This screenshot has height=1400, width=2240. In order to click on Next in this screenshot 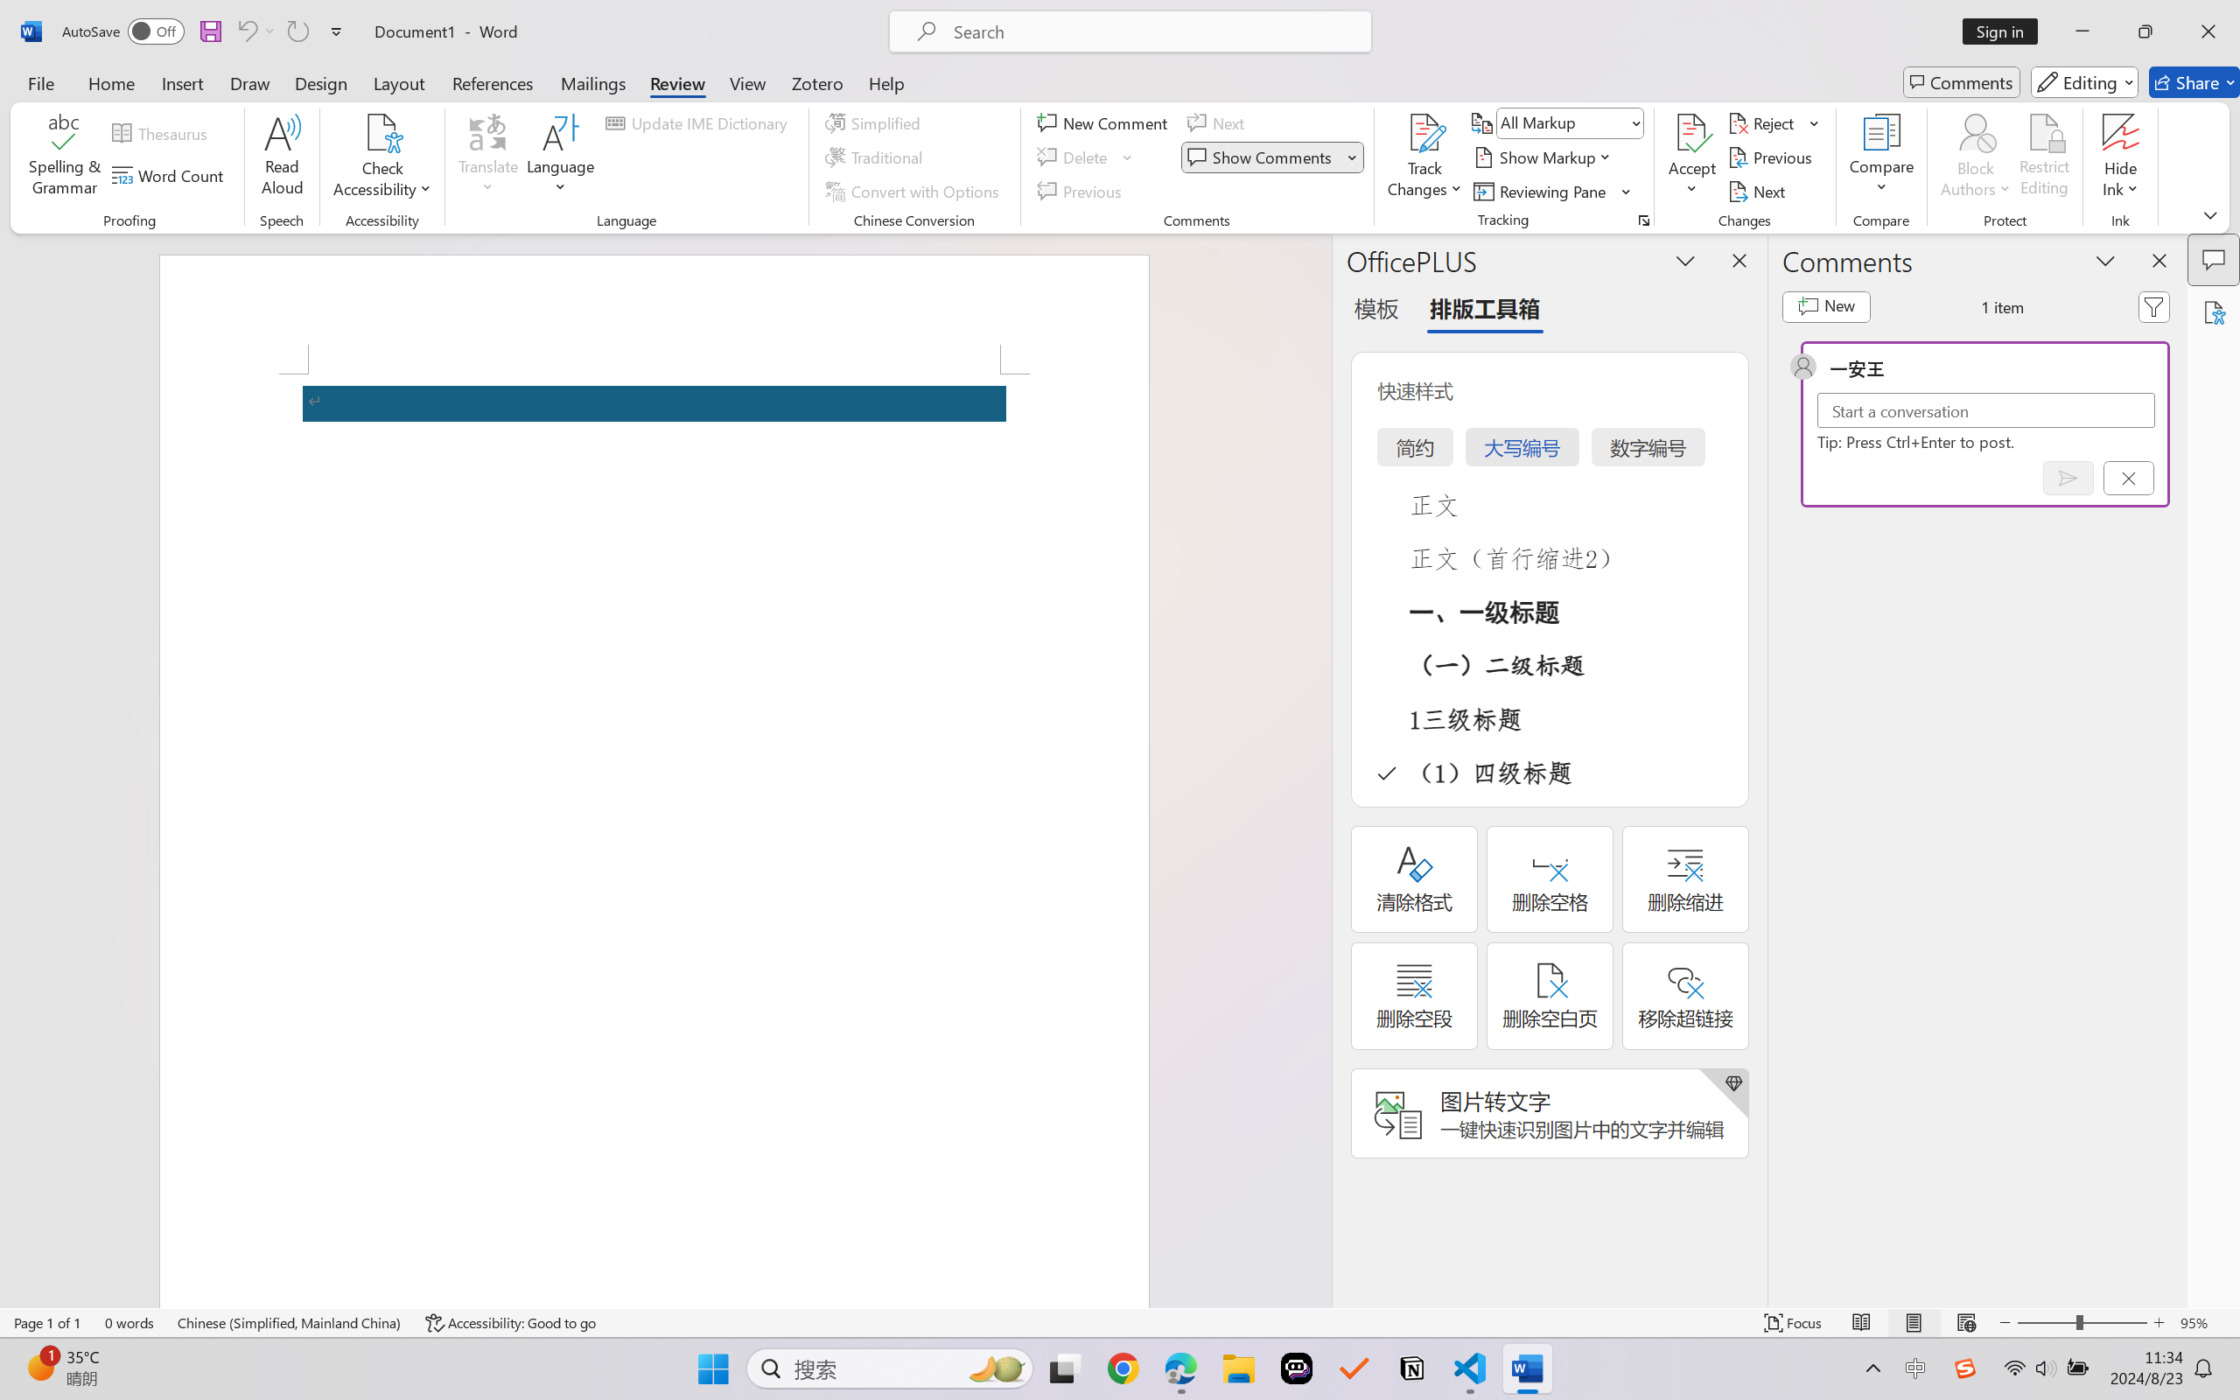, I will do `click(1759, 191)`.